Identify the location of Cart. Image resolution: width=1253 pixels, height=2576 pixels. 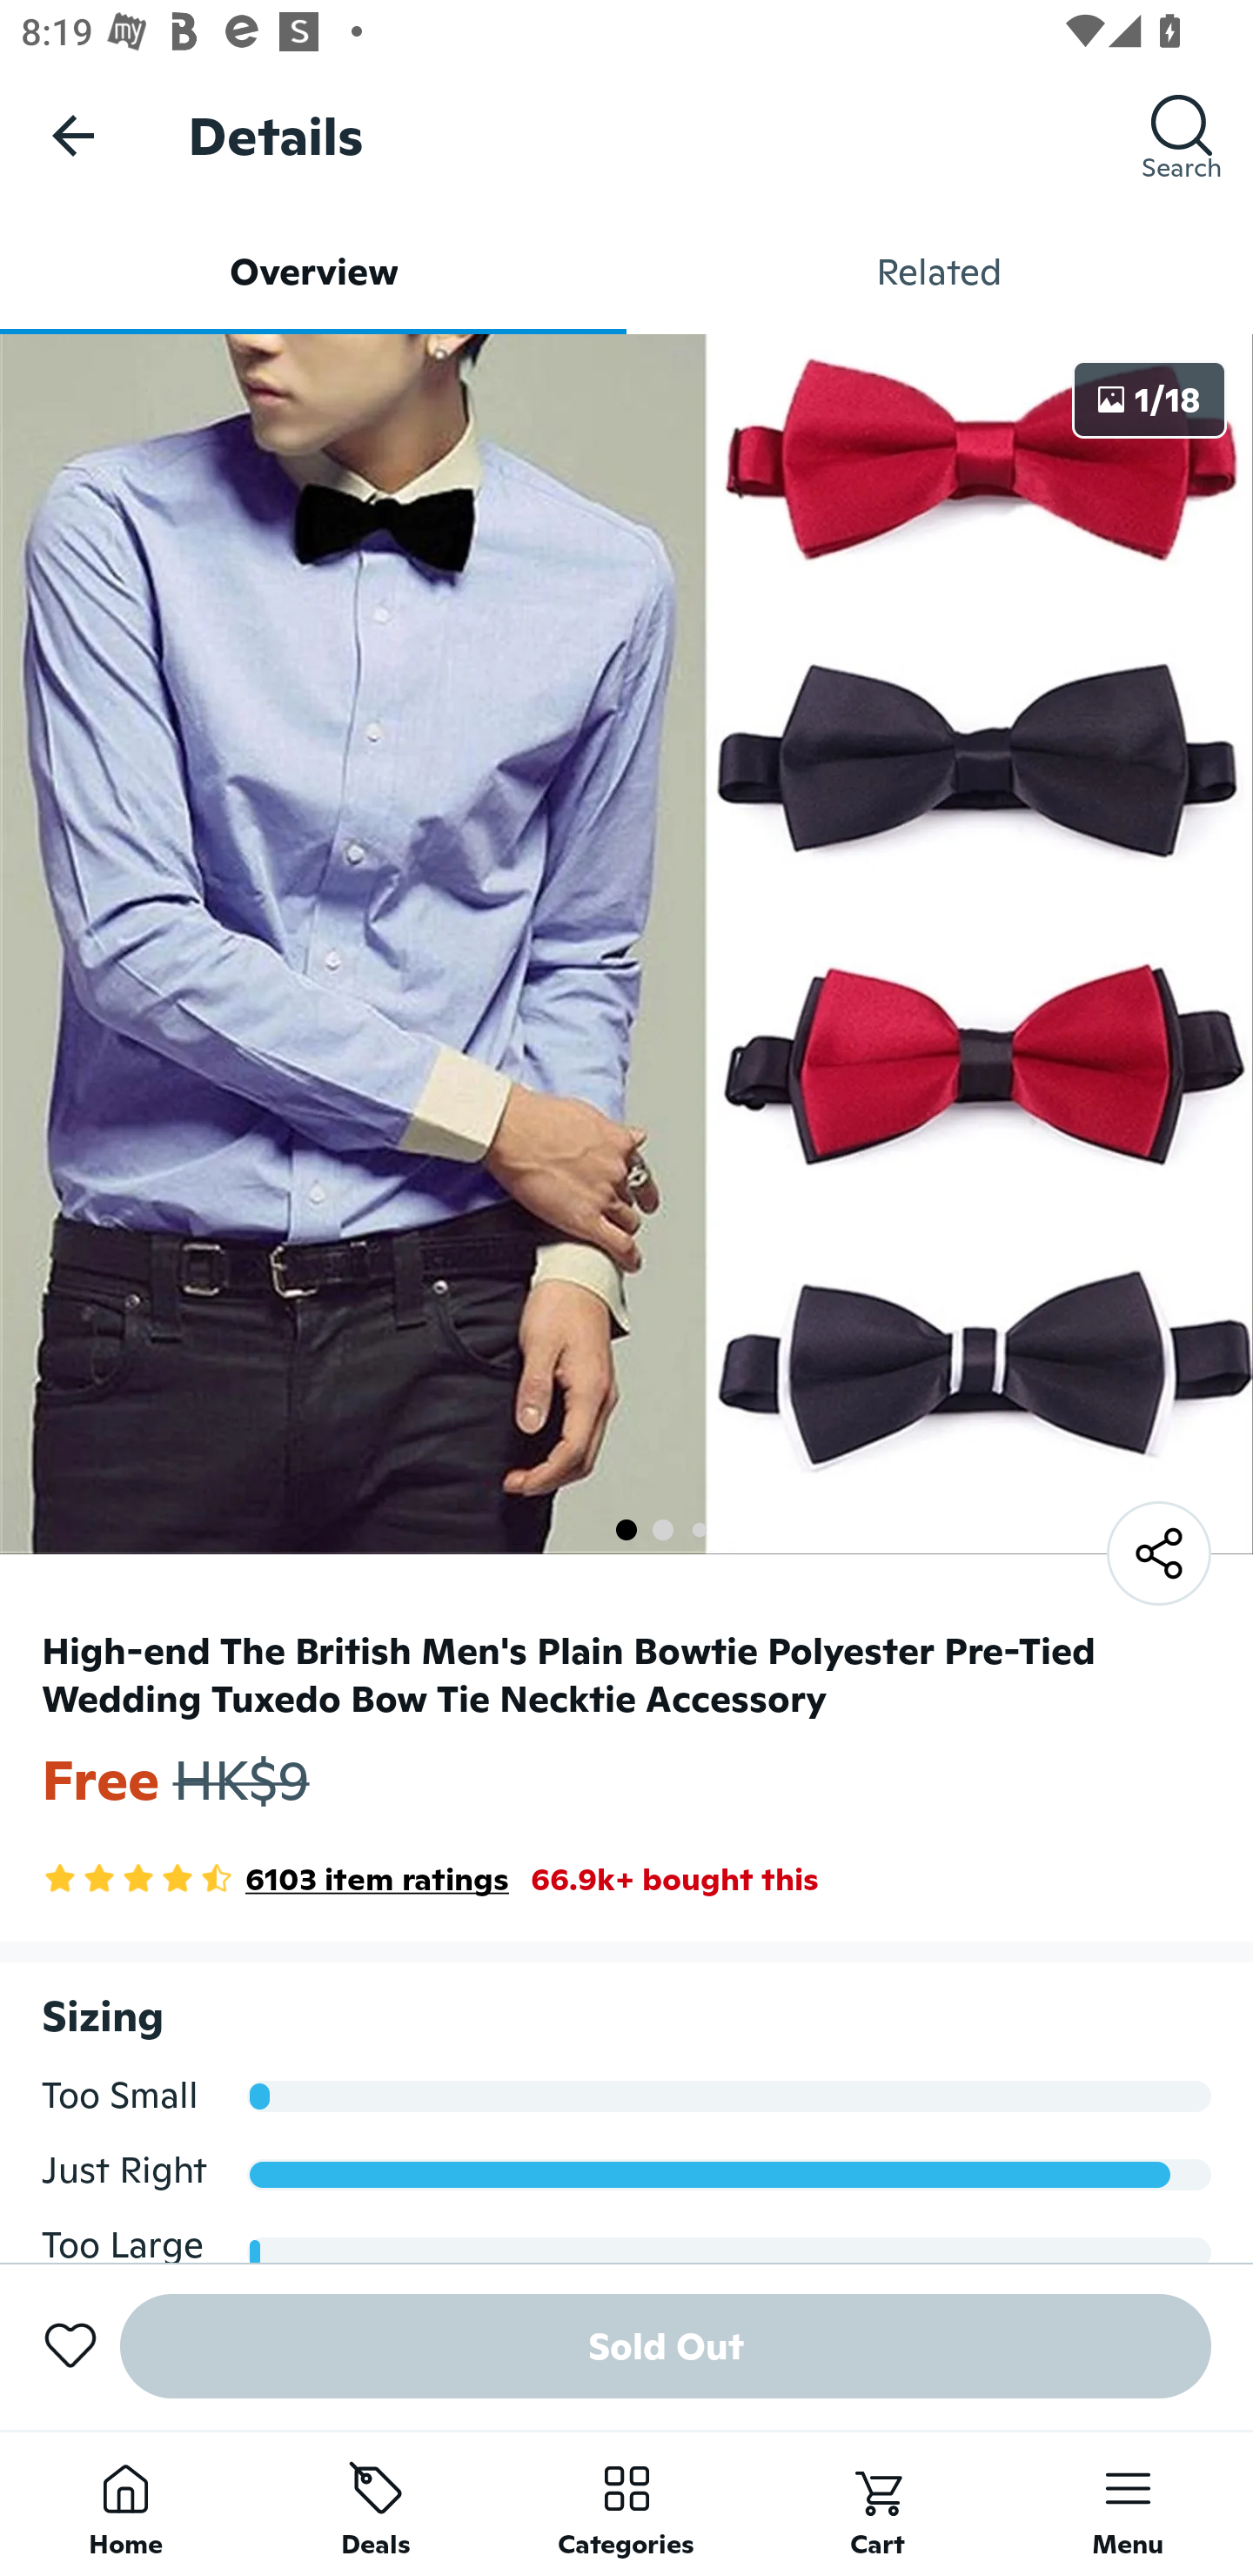
(877, 2503).